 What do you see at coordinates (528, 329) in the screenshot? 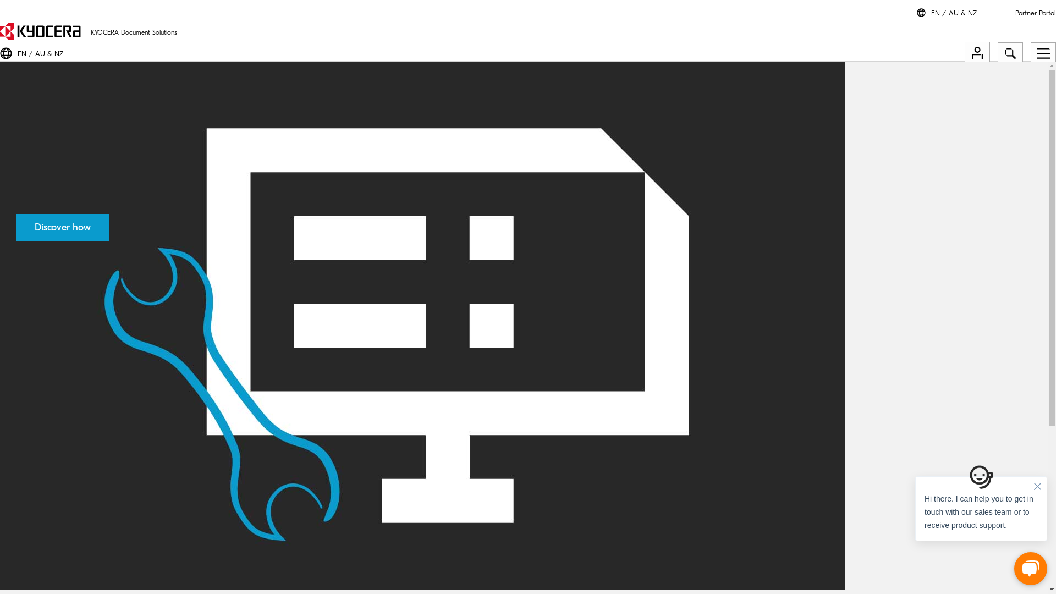
I see `Insights Hub` at bounding box center [528, 329].